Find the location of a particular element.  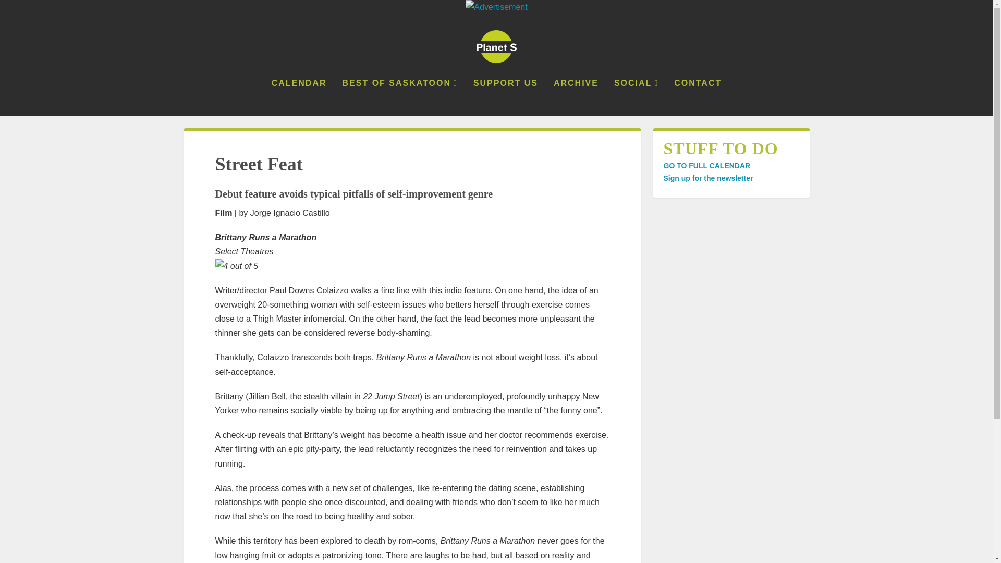

SOCIAL is located at coordinates (636, 97).